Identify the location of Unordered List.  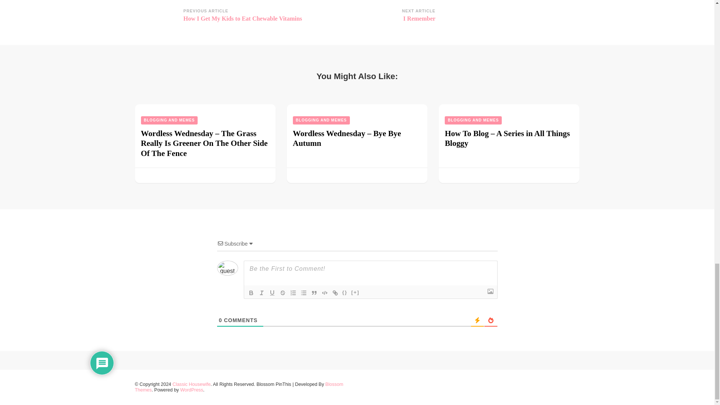
(304, 292).